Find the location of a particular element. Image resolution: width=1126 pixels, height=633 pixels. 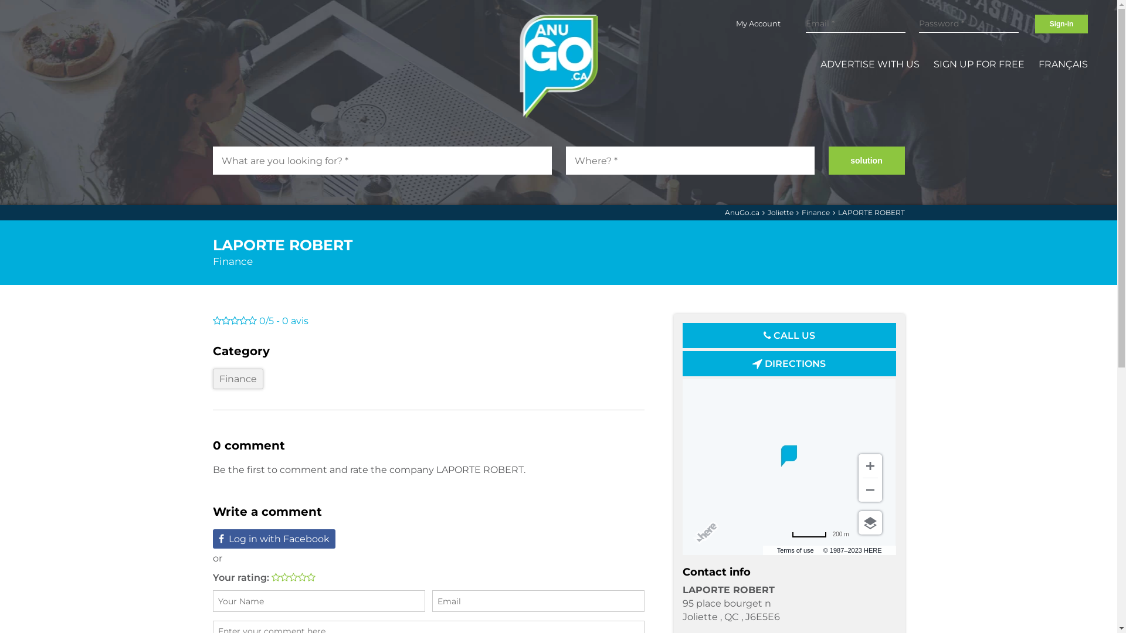

Terms of use is located at coordinates (795, 550).